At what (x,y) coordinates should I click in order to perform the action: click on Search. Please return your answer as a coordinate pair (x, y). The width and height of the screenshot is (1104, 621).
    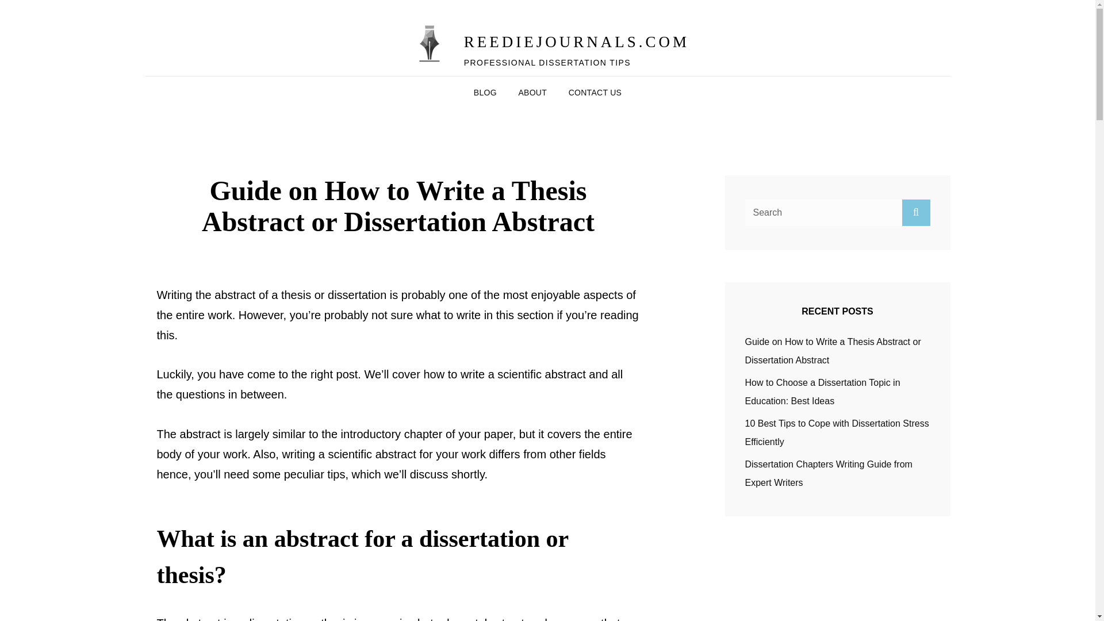
    Looking at the image, I should click on (915, 212).